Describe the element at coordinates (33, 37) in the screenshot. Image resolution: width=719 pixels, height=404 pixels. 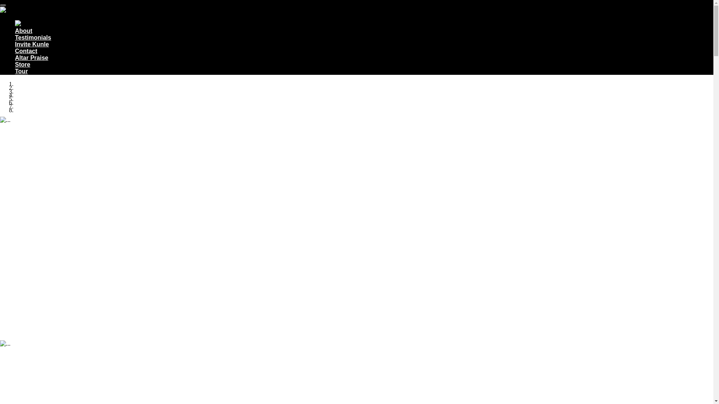
I see `Testimonials` at that location.